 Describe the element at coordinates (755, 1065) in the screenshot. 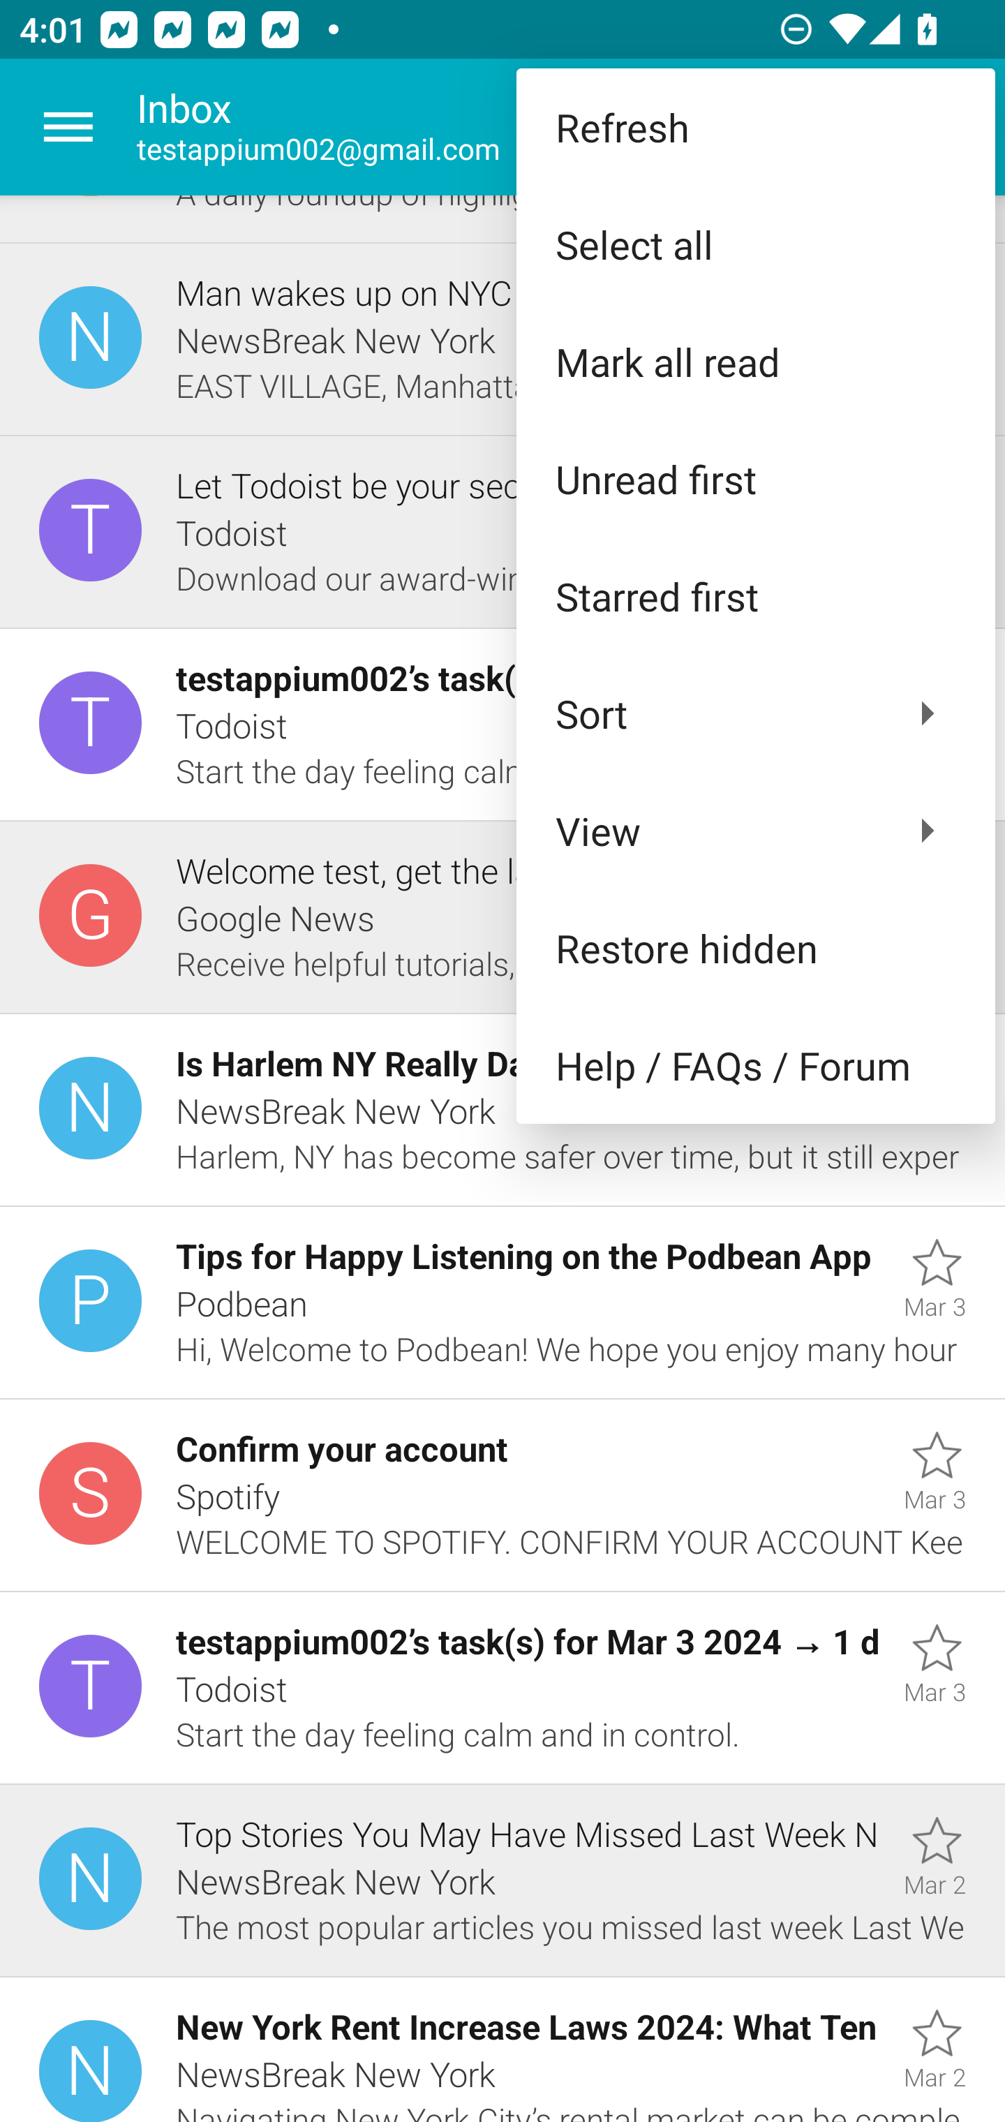

I see `Help / FAQs / Forum` at that location.